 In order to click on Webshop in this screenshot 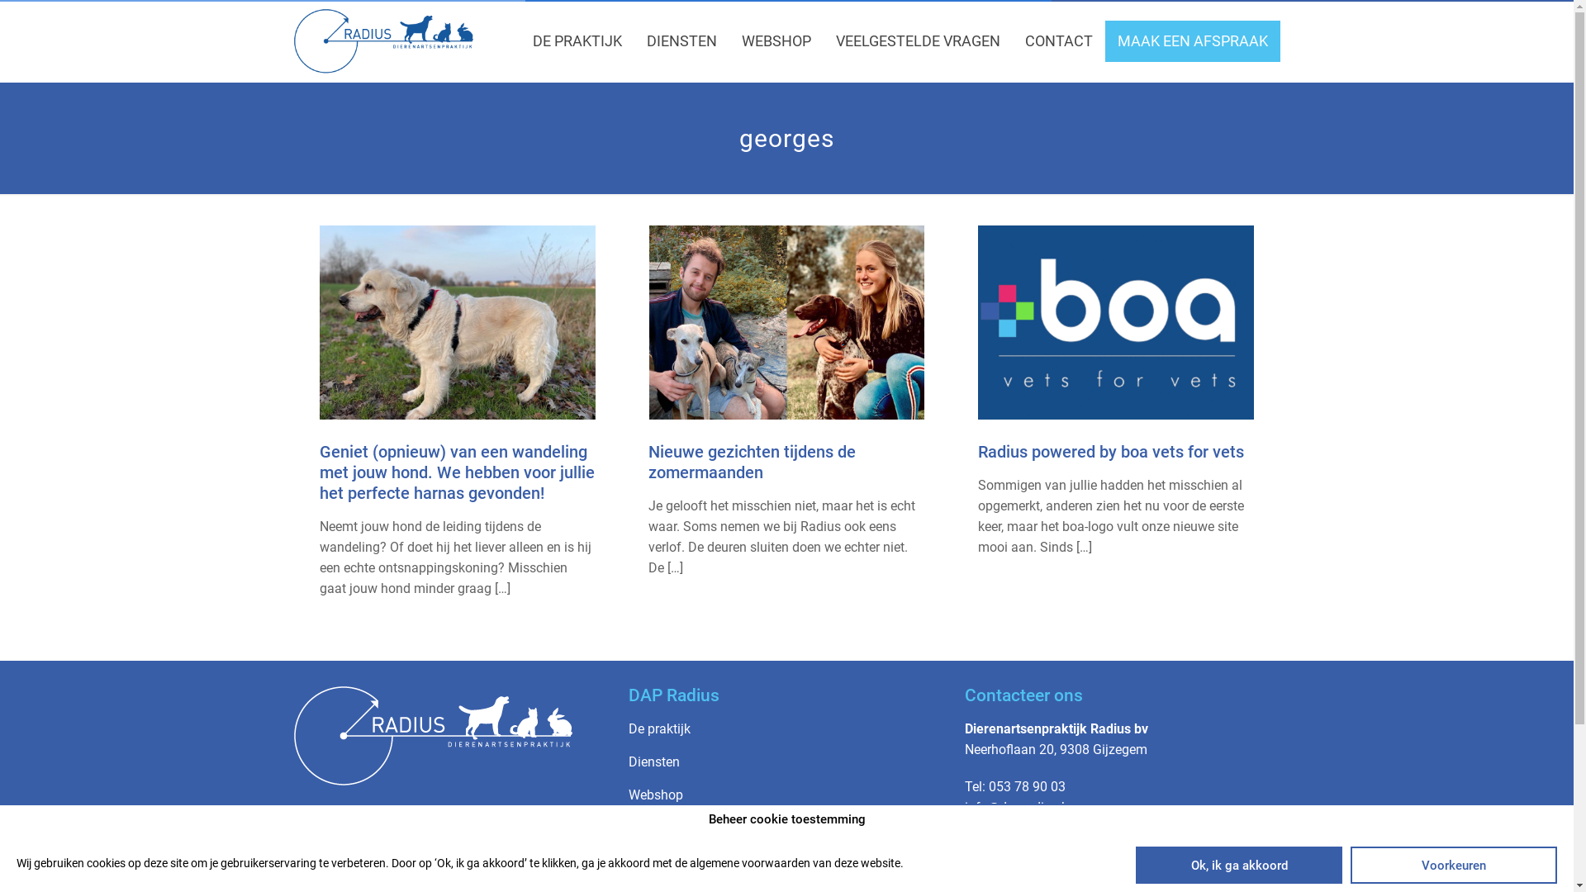, I will do `click(656, 795)`.